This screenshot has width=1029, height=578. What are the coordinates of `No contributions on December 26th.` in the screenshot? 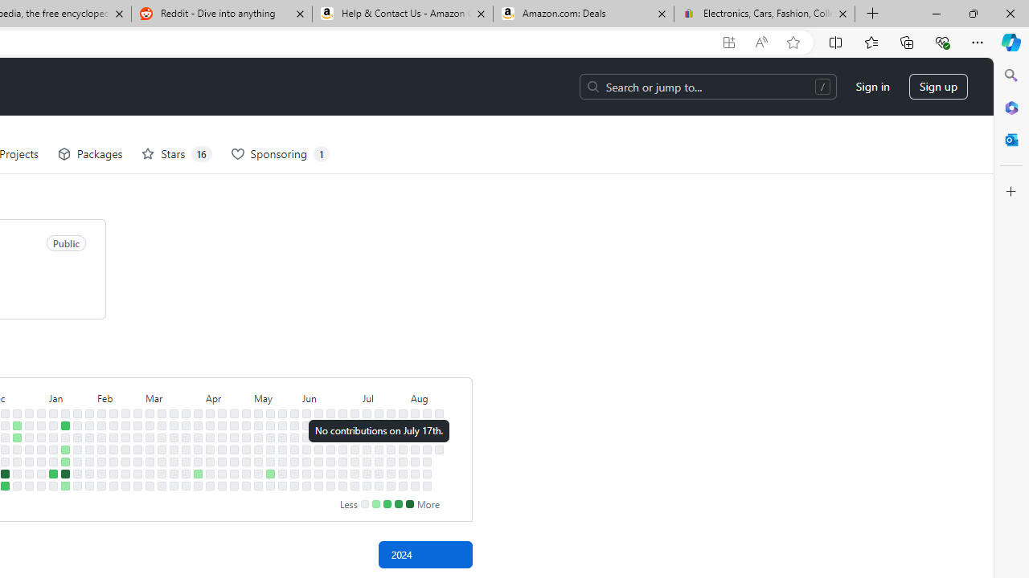 It's located at (29, 437).